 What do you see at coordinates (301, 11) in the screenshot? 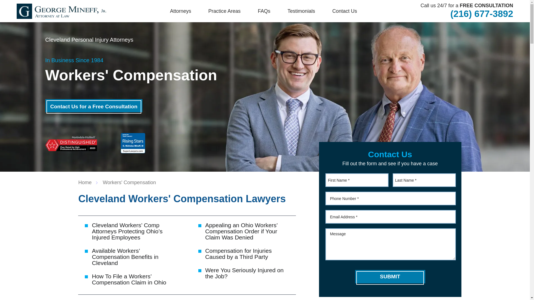
I see `Testimonials` at bounding box center [301, 11].